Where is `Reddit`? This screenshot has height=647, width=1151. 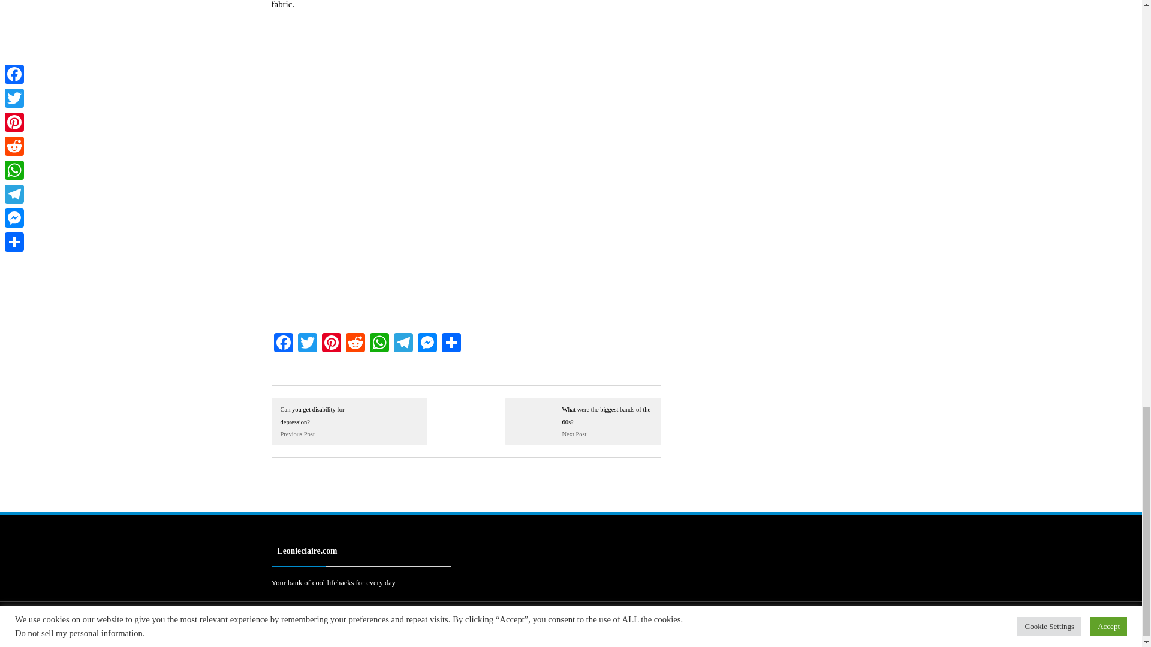 Reddit is located at coordinates (355, 344).